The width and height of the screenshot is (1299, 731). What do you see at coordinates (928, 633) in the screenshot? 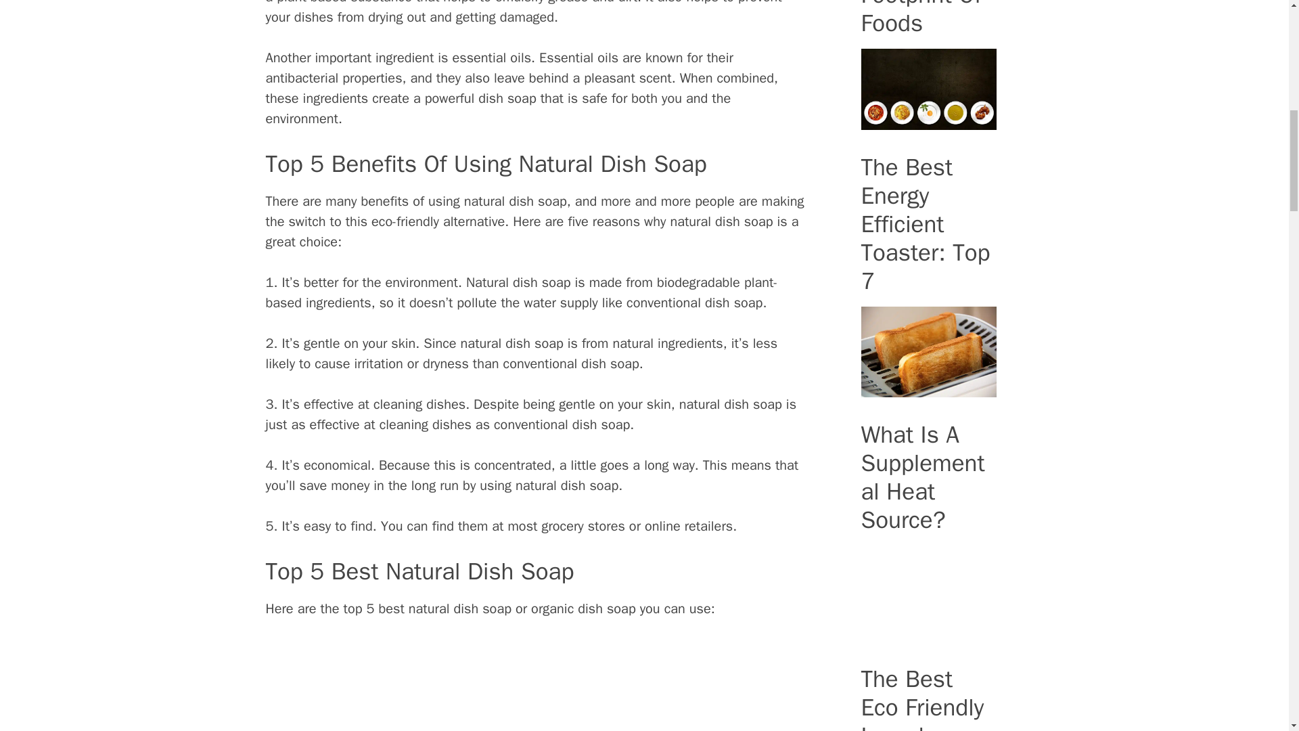
I see `What Is A Supplemental Heat Source?` at bounding box center [928, 633].